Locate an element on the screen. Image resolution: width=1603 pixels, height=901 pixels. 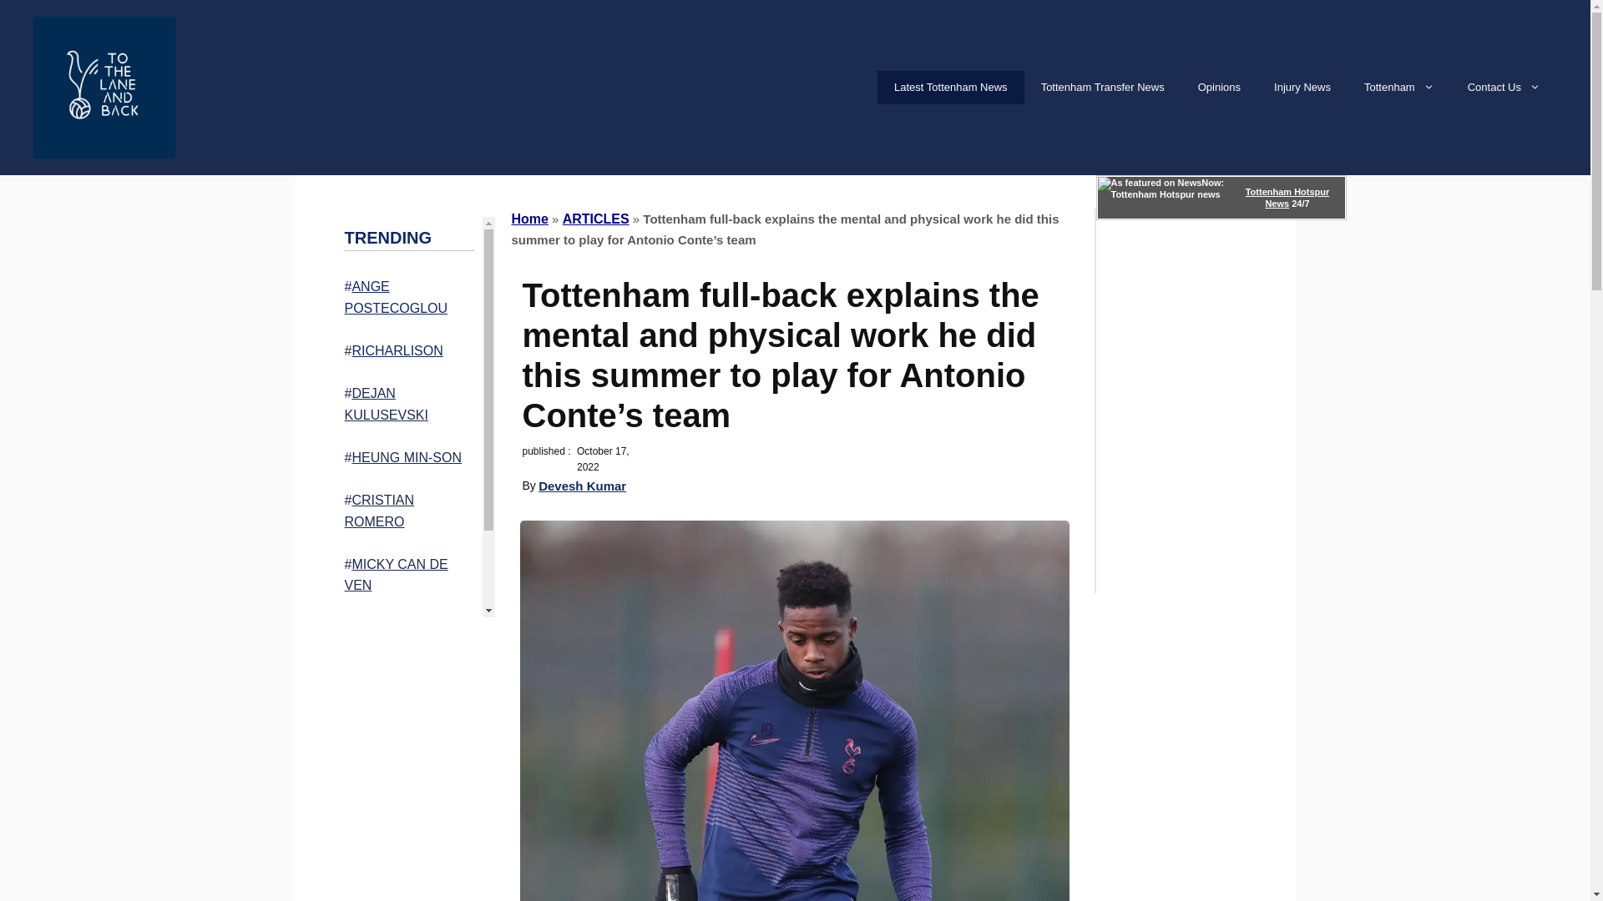
ANGE POSTECOGLOU is located at coordinates (396, 297).